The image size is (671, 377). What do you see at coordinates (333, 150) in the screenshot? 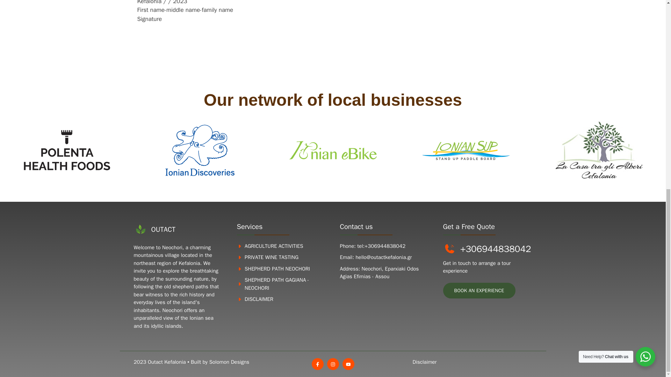
I see `logo ionian ebike` at bounding box center [333, 150].